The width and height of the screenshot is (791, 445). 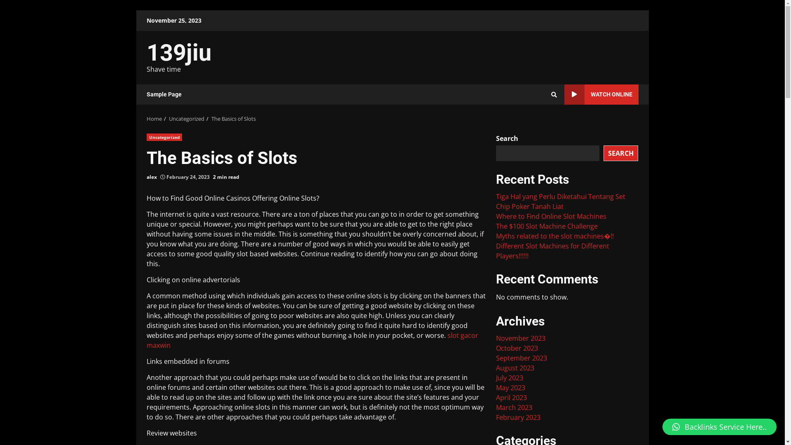 I want to click on SEARCH, so click(x=621, y=153).